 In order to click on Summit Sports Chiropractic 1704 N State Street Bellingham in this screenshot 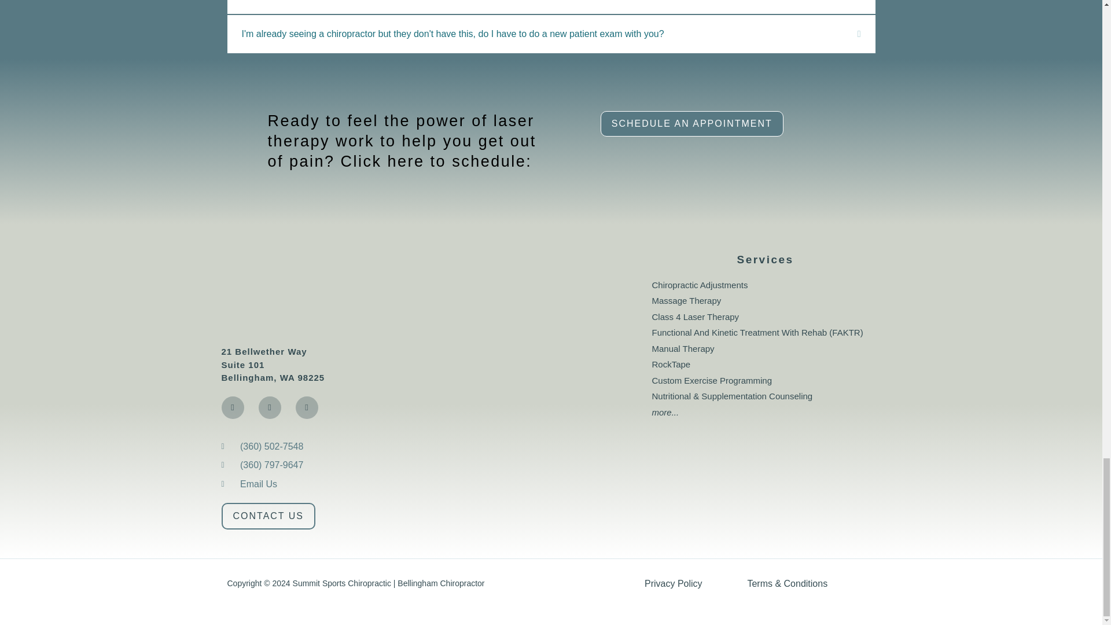, I will do `click(517, 355)`.